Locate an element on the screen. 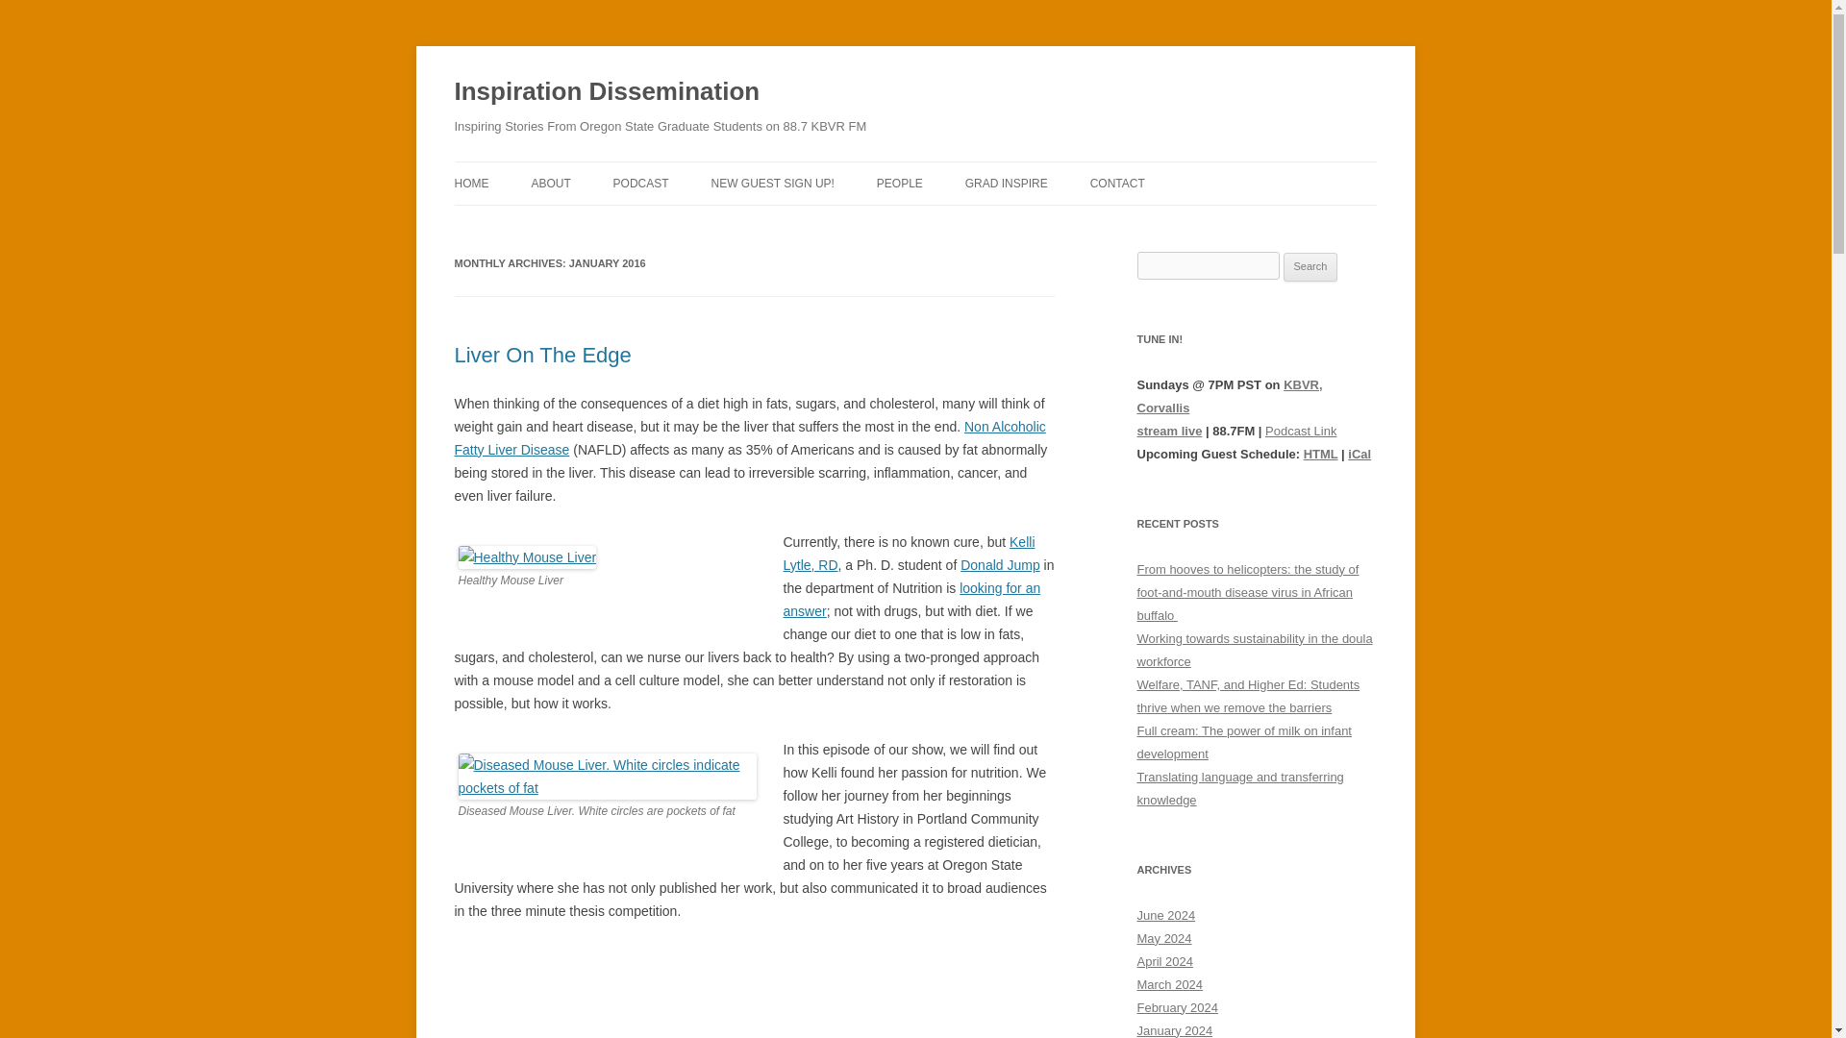  GRAD INSPIRE is located at coordinates (1007, 183).